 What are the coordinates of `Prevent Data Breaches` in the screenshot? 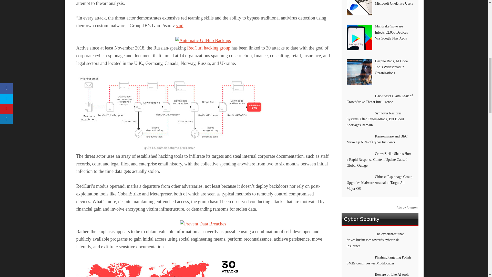 It's located at (203, 224).